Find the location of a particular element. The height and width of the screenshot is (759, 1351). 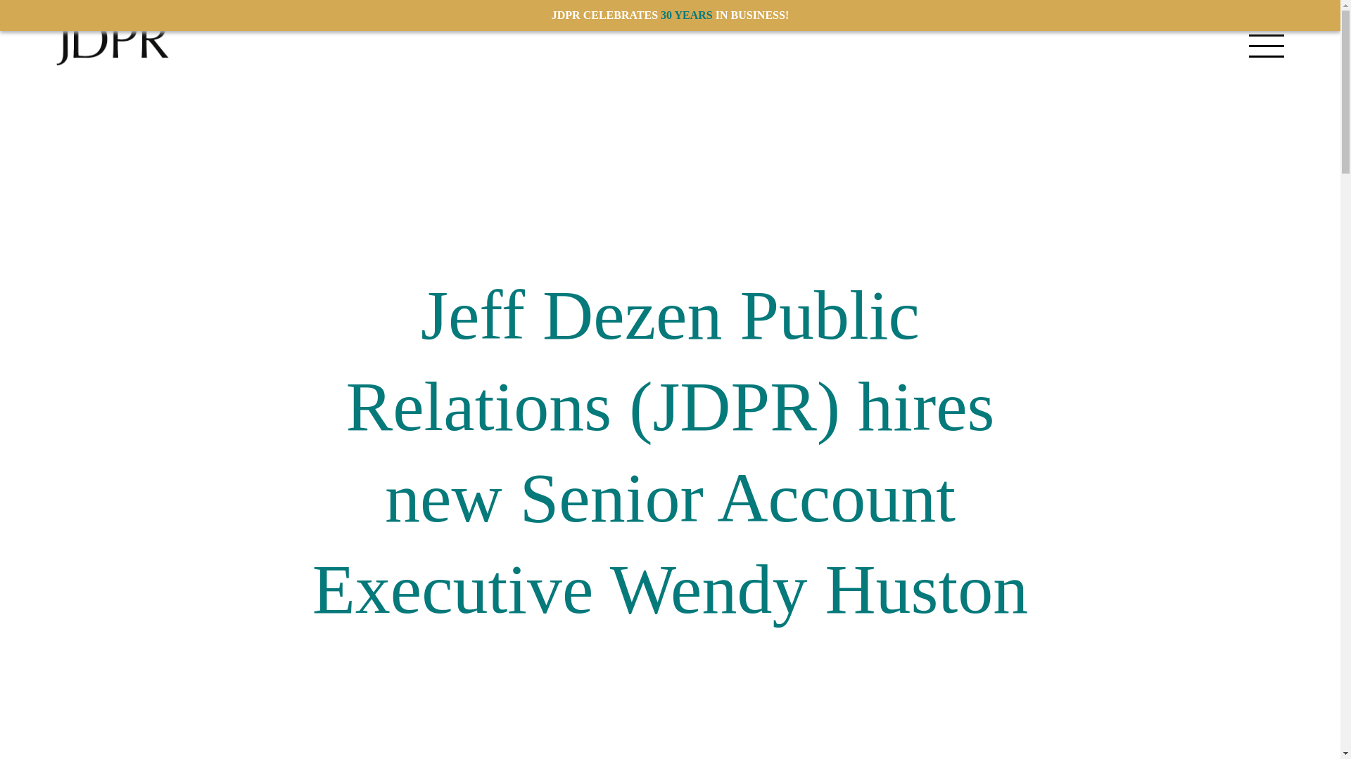

30 YEARS is located at coordinates (687, 15).